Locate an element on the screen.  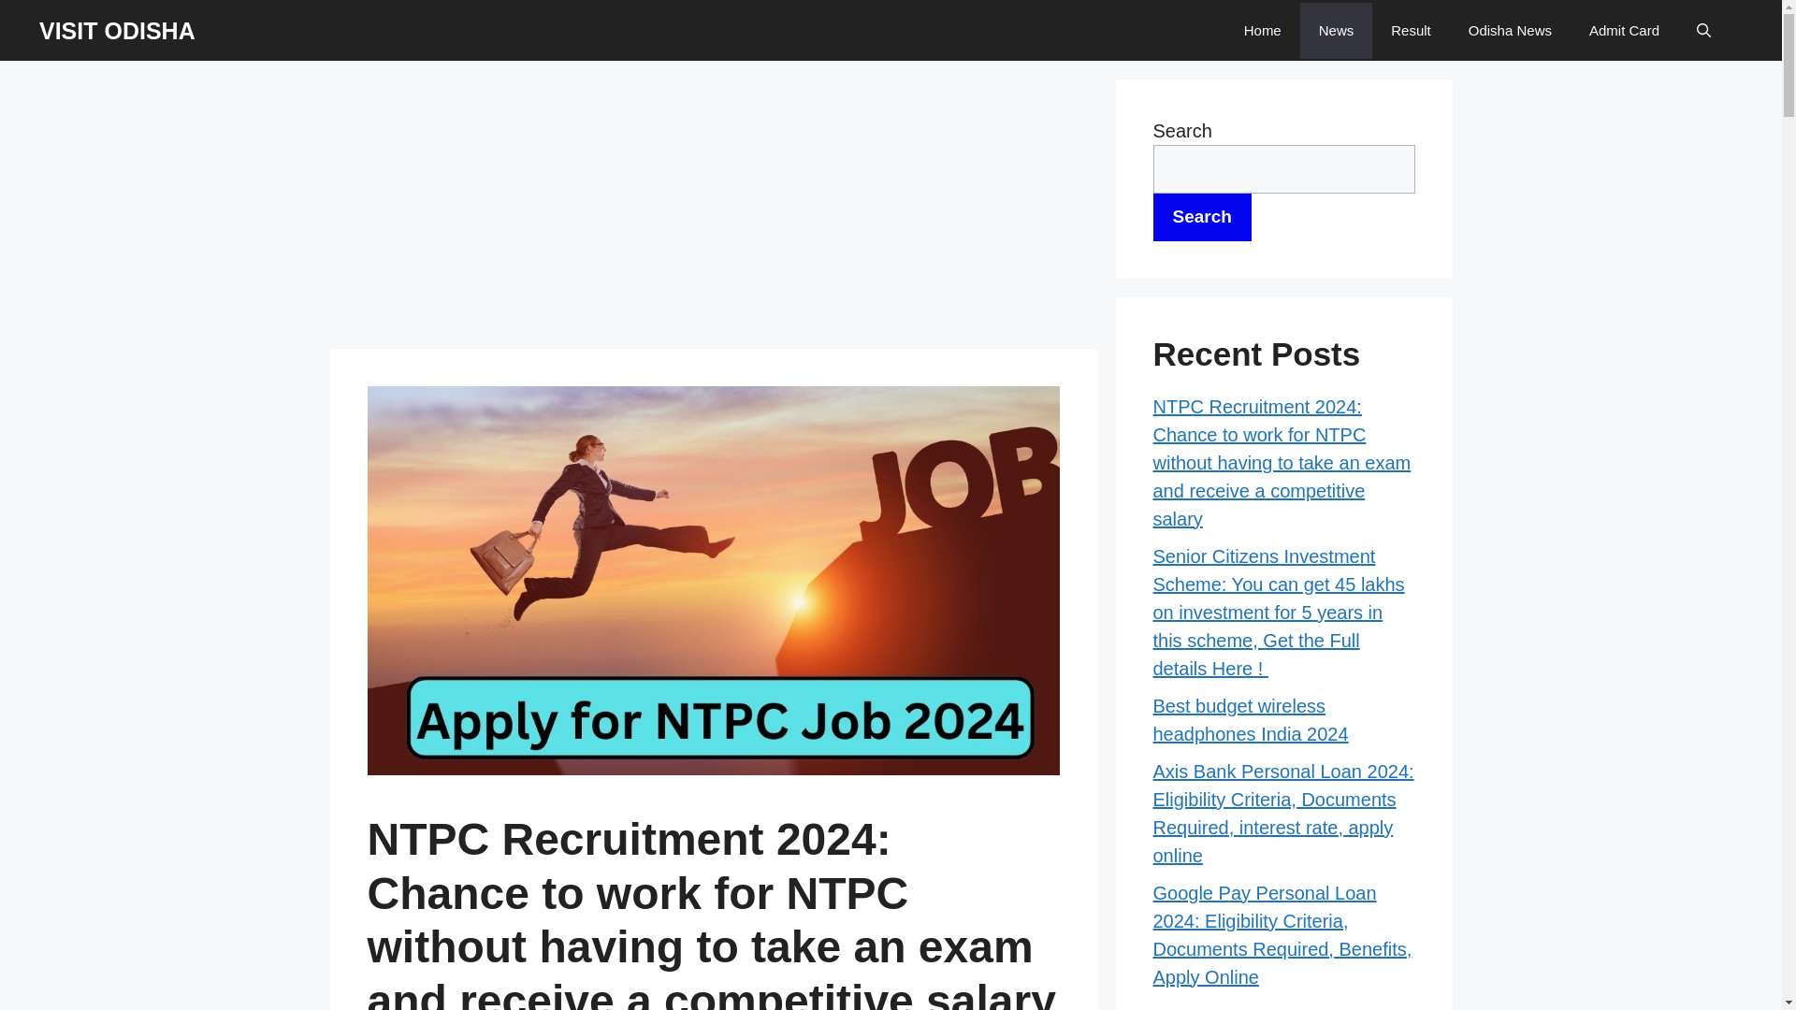
Home is located at coordinates (1263, 30).